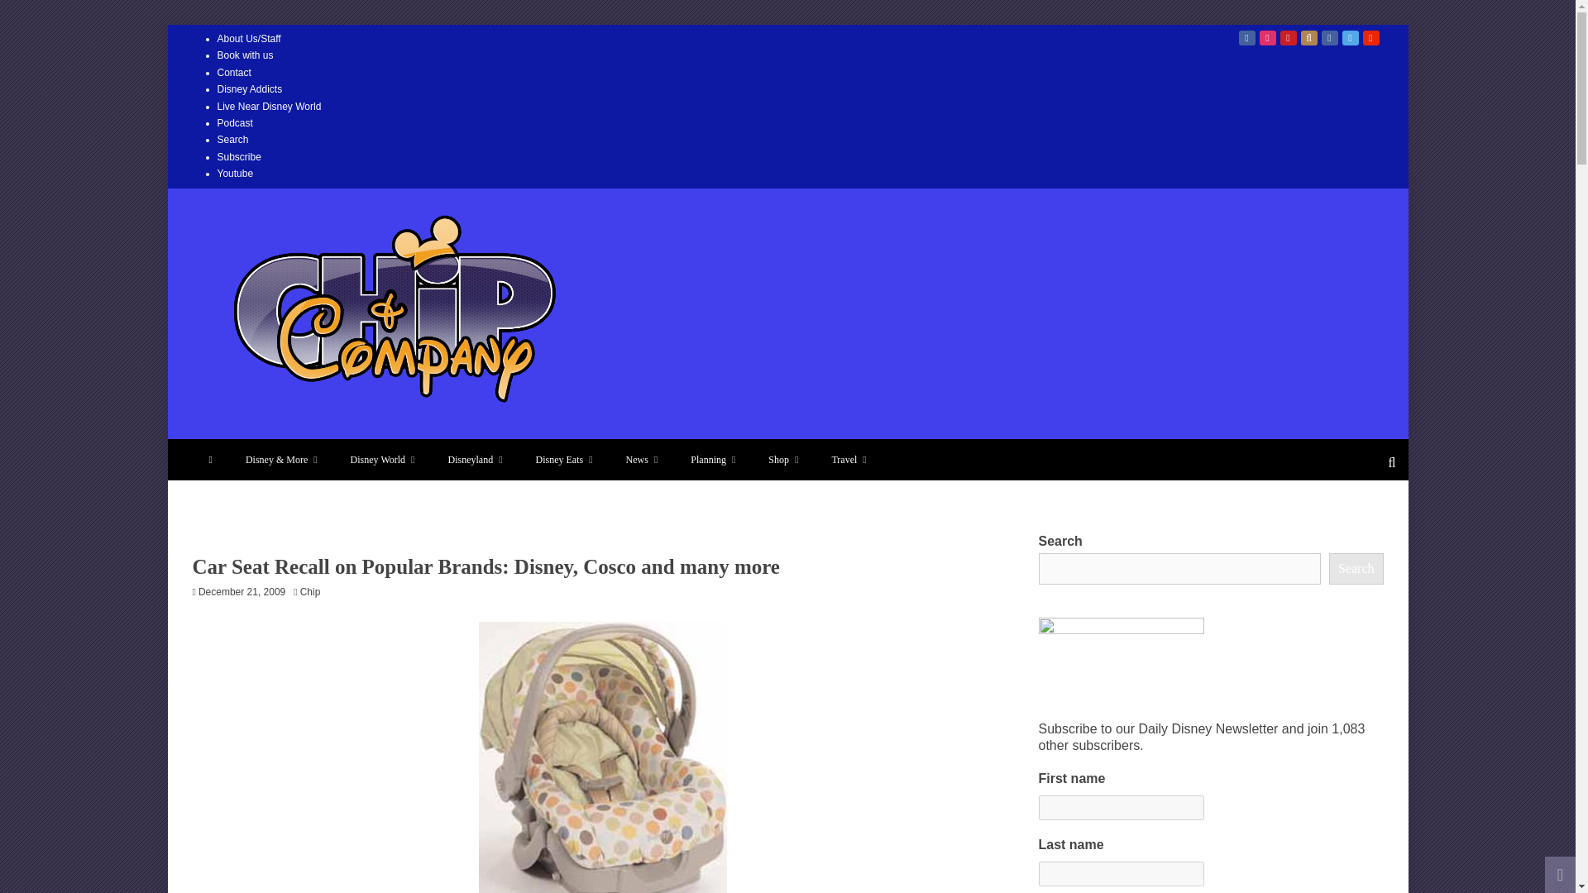 The height and width of the screenshot is (893, 1588). What do you see at coordinates (1267, 38) in the screenshot?
I see `Instagram` at bounding box center [1267, 38].